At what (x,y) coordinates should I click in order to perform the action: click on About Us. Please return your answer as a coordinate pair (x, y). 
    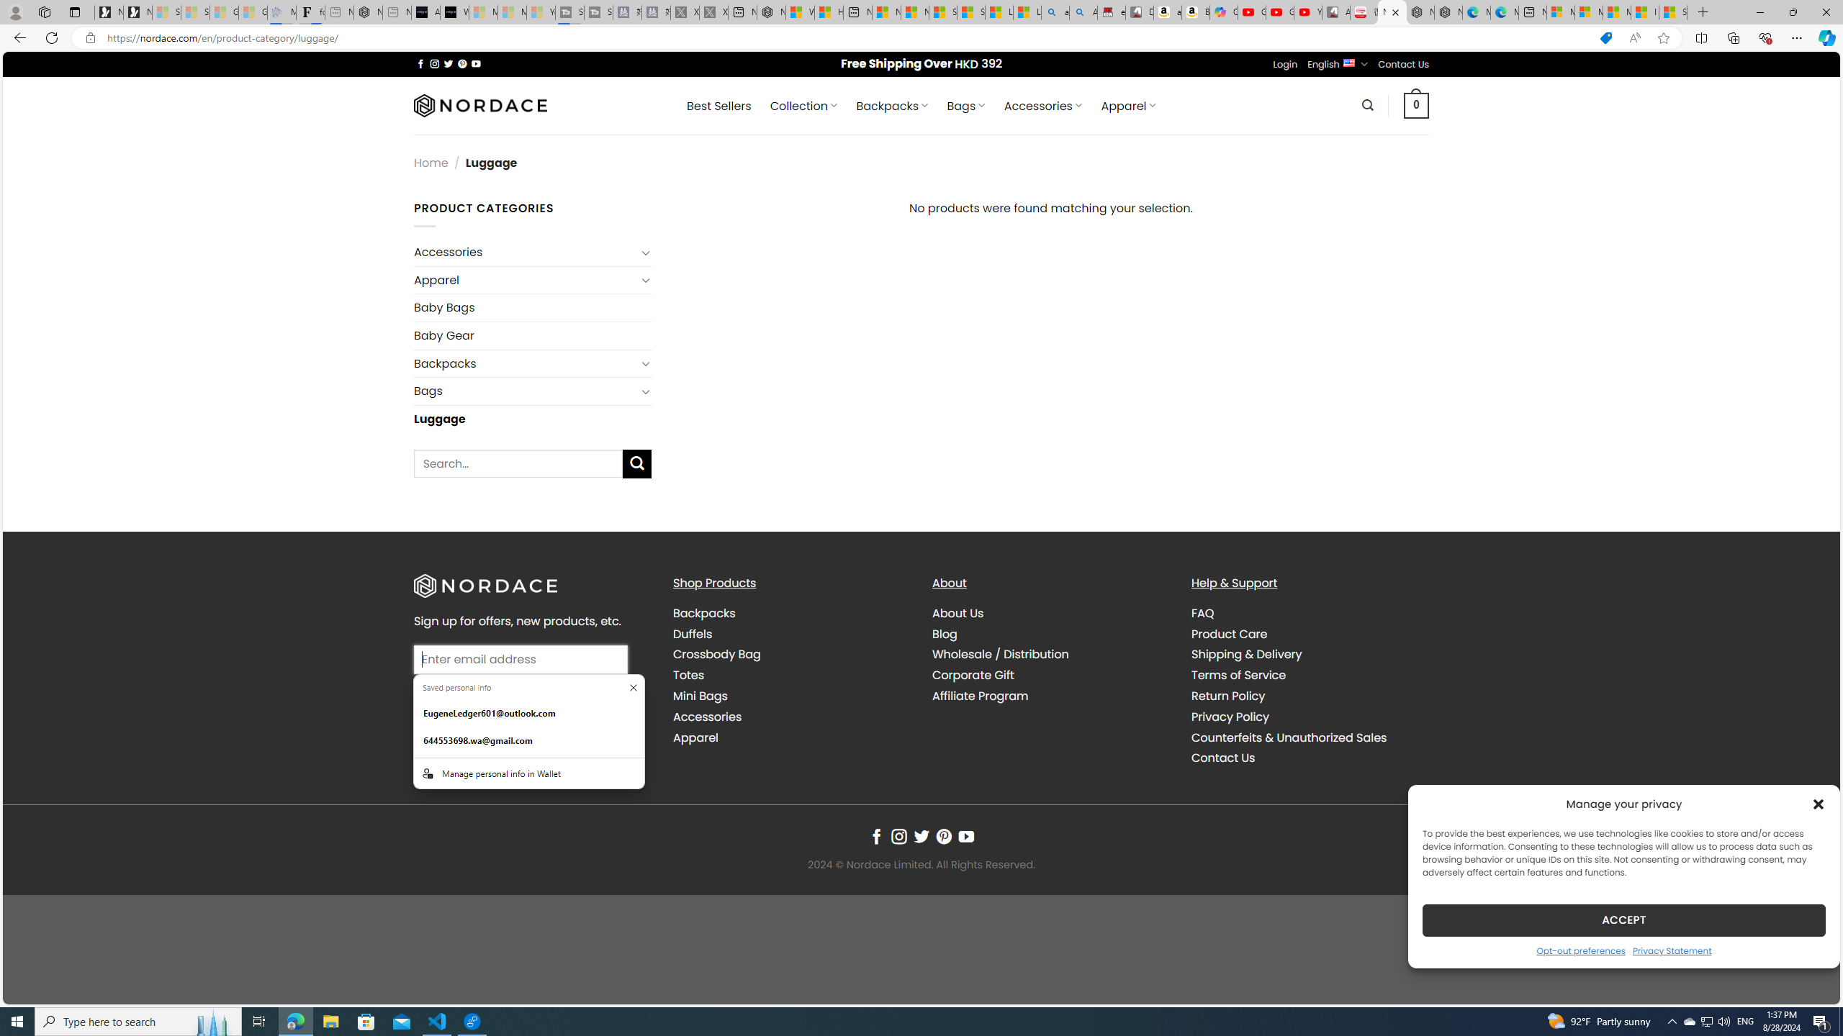
    Looking at the image, I should click on (958, 613).